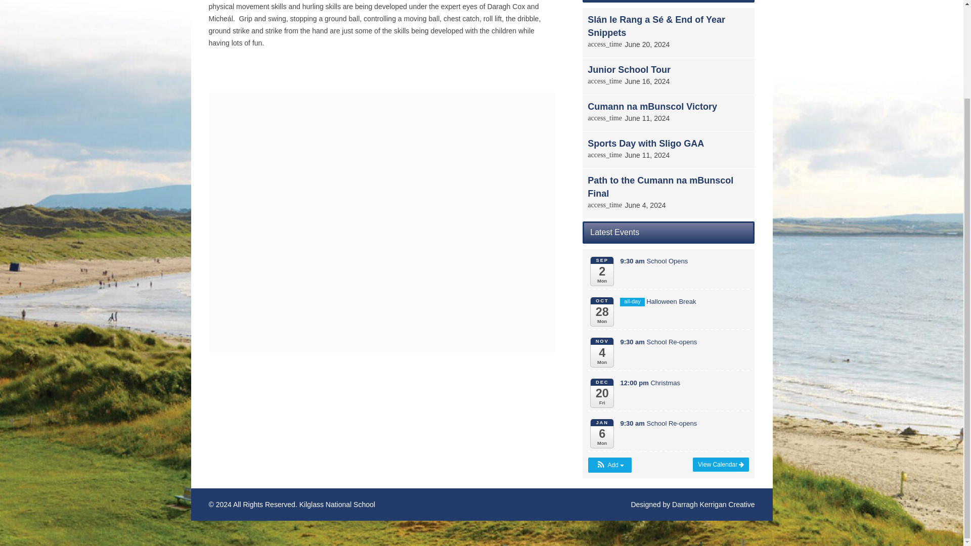 The image size is (971, 546). Describe the element at coordinates (652, 106) in the screenshot. I see `Cumann na mBunscol Victory` at that location.